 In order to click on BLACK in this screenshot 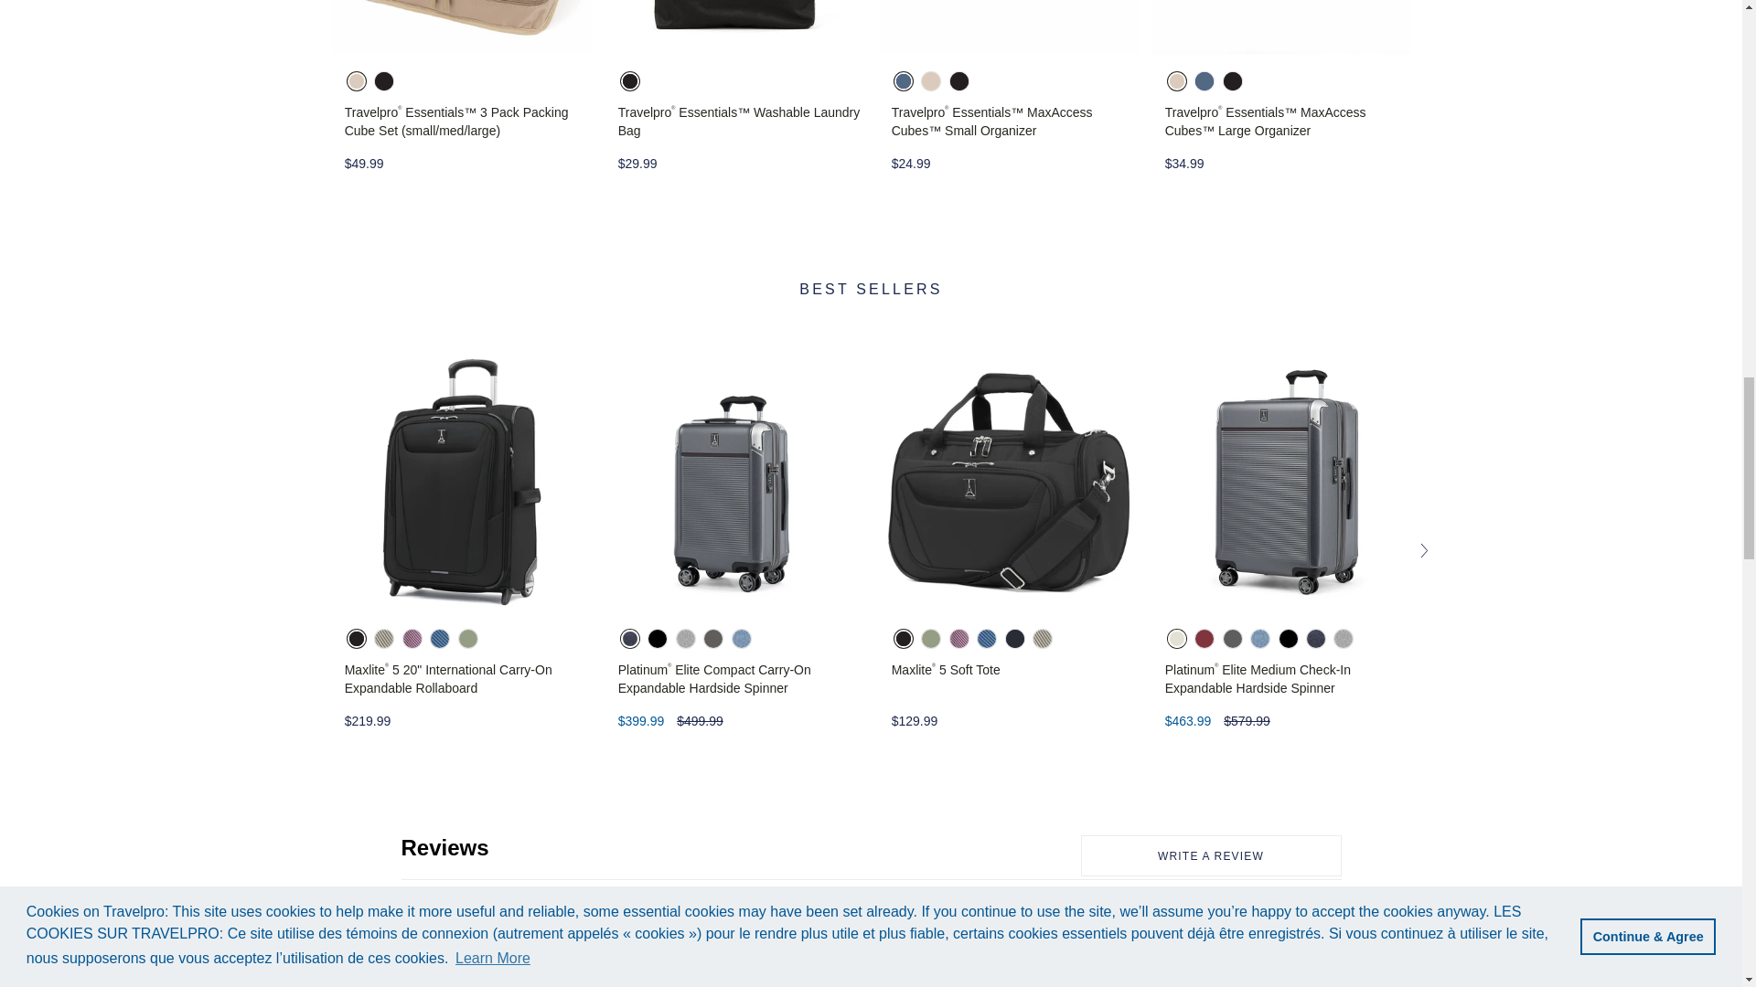, I will do `click(629, 82)`.